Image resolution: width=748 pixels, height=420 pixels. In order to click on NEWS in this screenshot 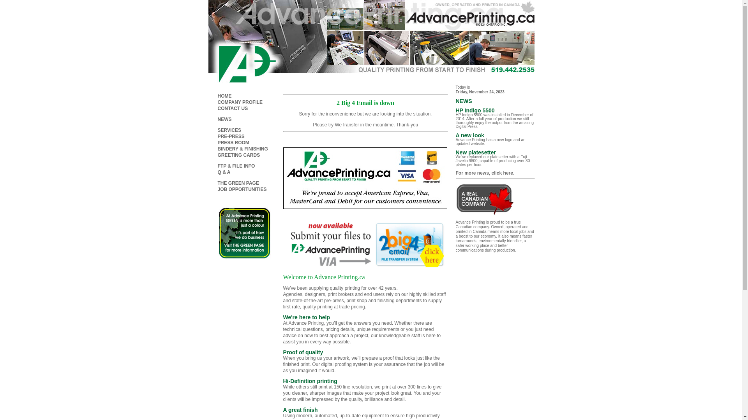, I will do `click(224, 119)`.